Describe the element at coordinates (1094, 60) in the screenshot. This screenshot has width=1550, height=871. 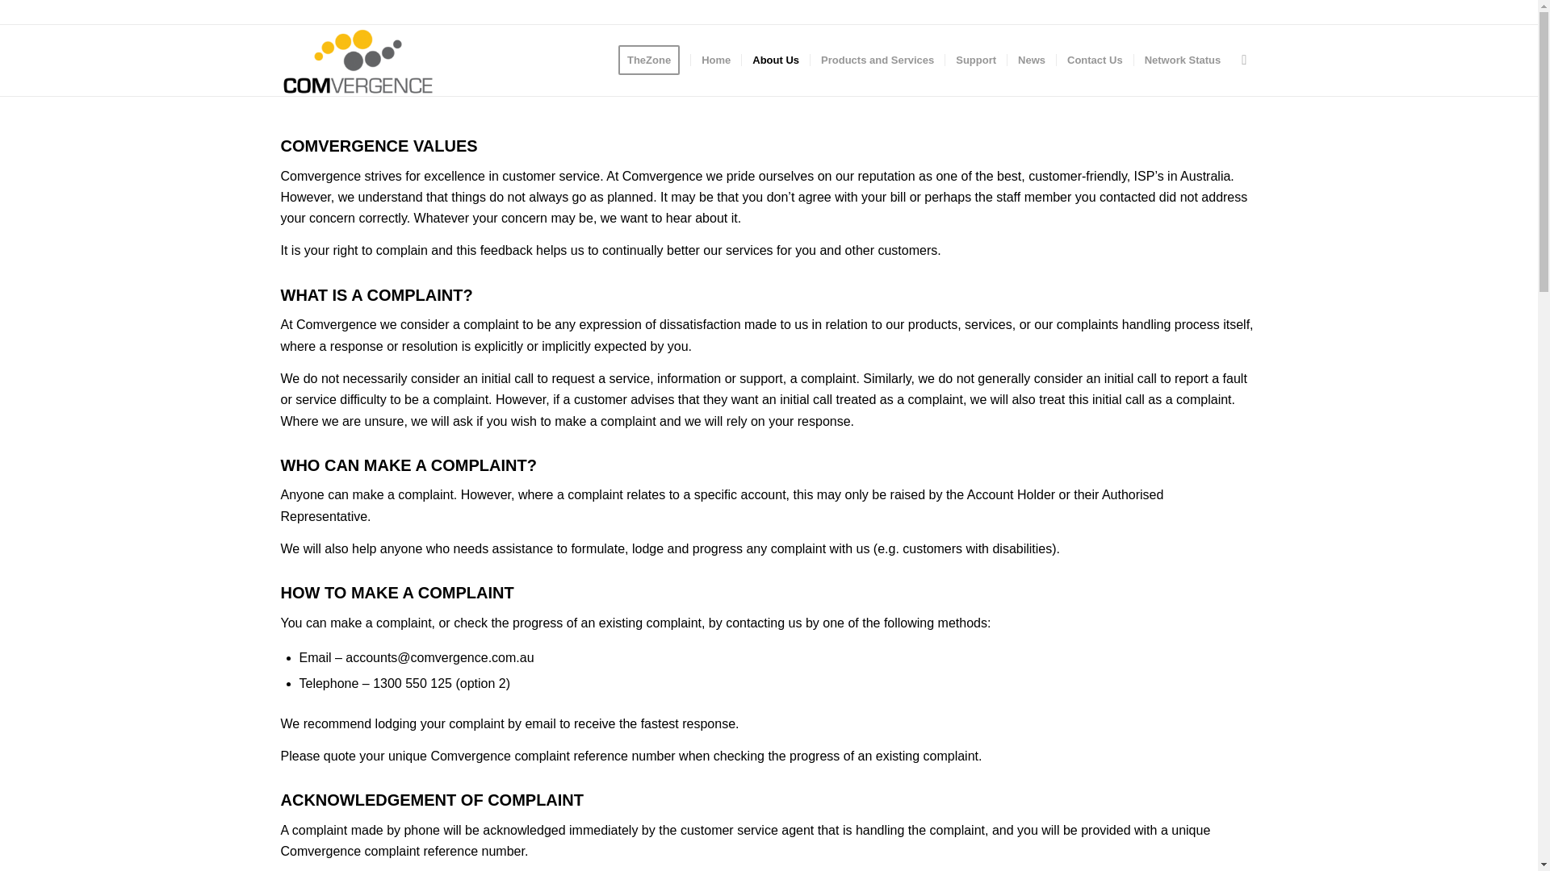
I see `Contact Us` at that location.